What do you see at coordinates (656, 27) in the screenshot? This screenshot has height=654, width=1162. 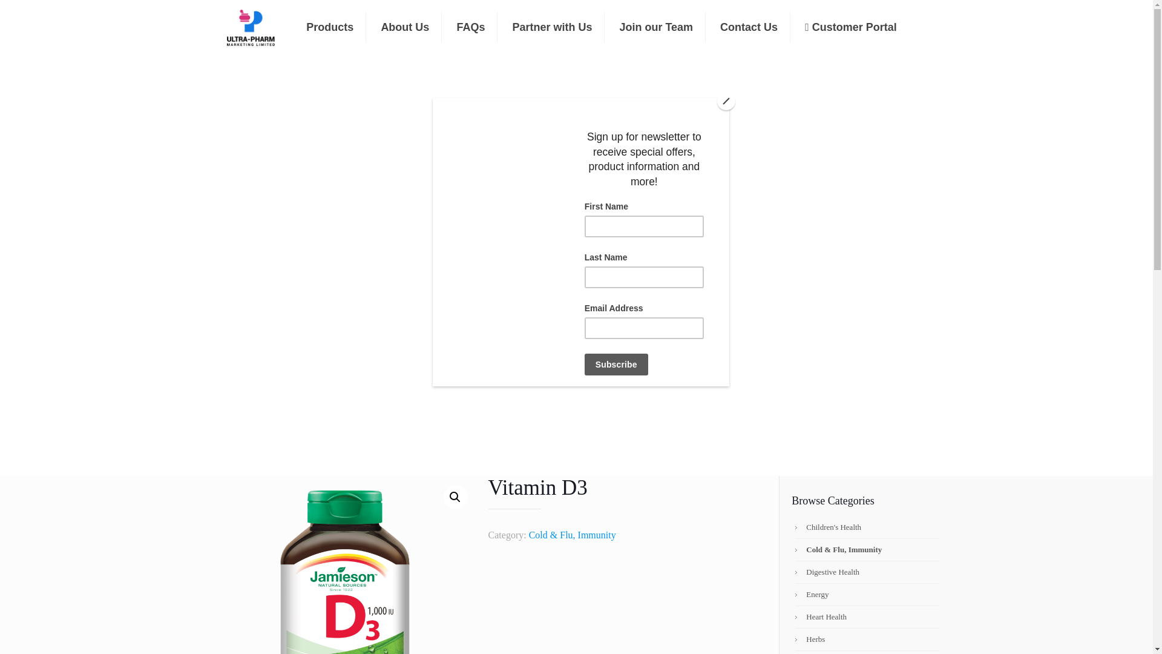 I see `Join our Team` at bounding box center [656, 27].